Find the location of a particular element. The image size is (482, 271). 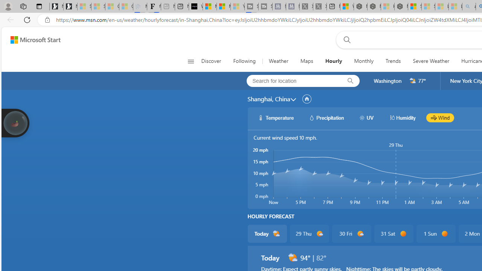

29 Thu d1000 is located at coordinates (310, 233).